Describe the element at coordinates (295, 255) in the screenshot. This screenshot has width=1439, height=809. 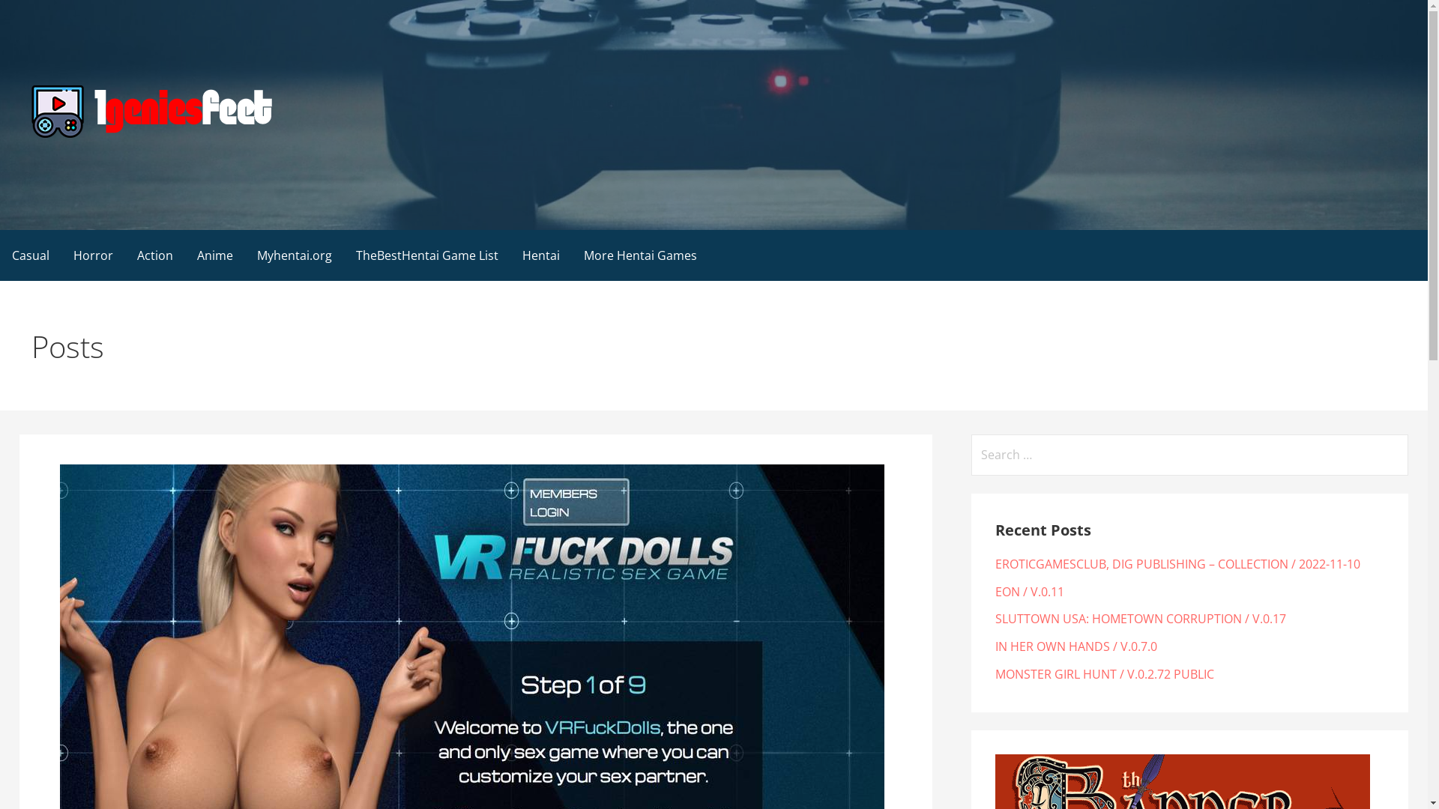
I see `Myhentai.org` at that location.